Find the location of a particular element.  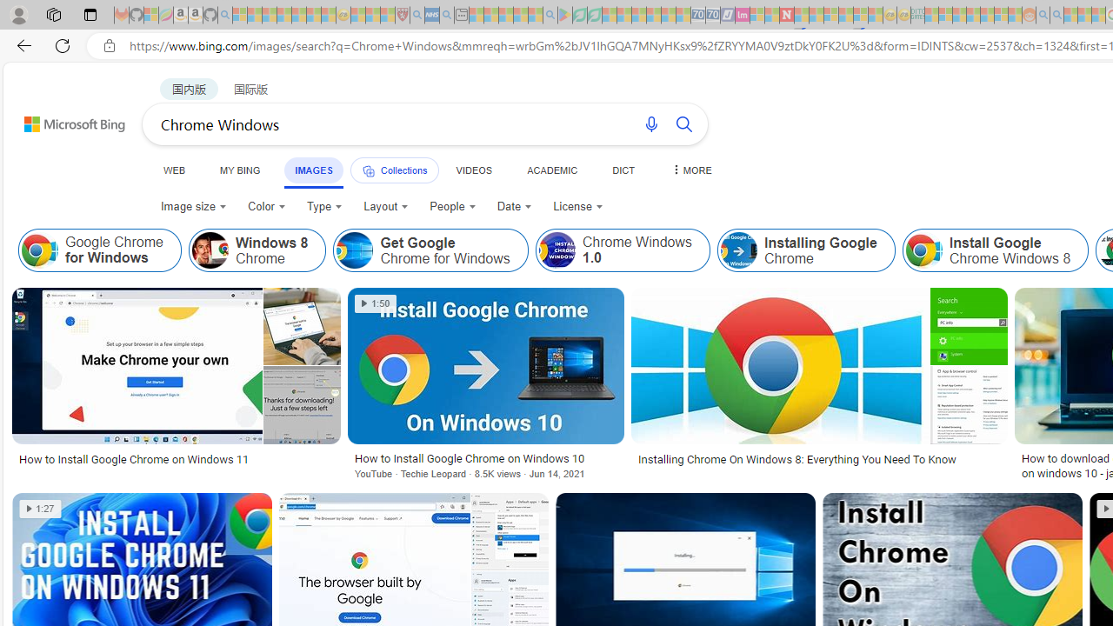

License is located at coordinates (578, 207).